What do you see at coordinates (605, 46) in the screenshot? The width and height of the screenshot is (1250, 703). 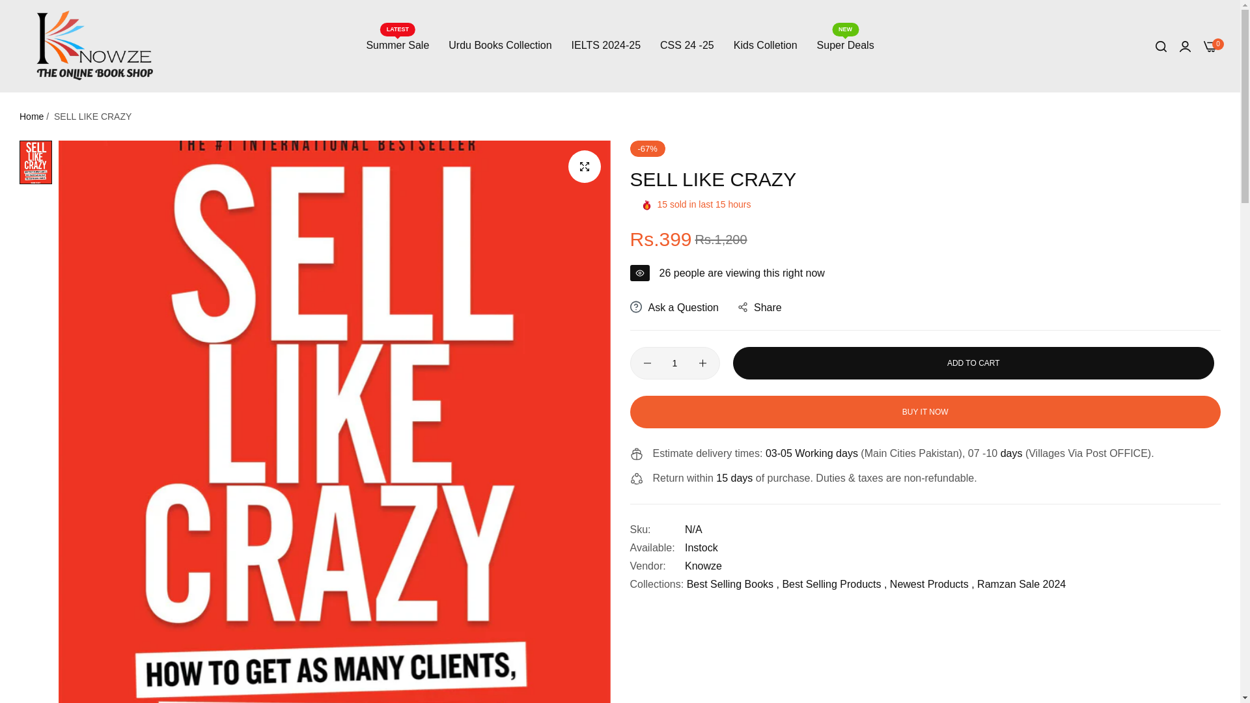 I see `IELTS 2024-25` at bounding box center [605, 46].